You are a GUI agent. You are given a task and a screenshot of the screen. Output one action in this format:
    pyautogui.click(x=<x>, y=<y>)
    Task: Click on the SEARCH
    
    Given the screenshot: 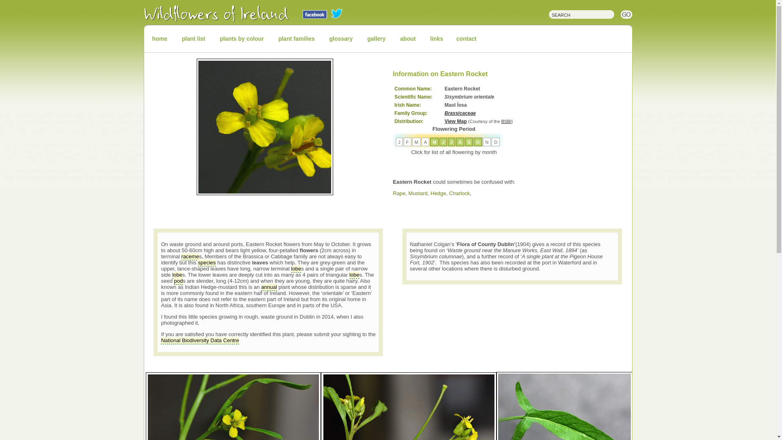 What is the action you would take?
    pyautogui.click(x=578, y=13)
    